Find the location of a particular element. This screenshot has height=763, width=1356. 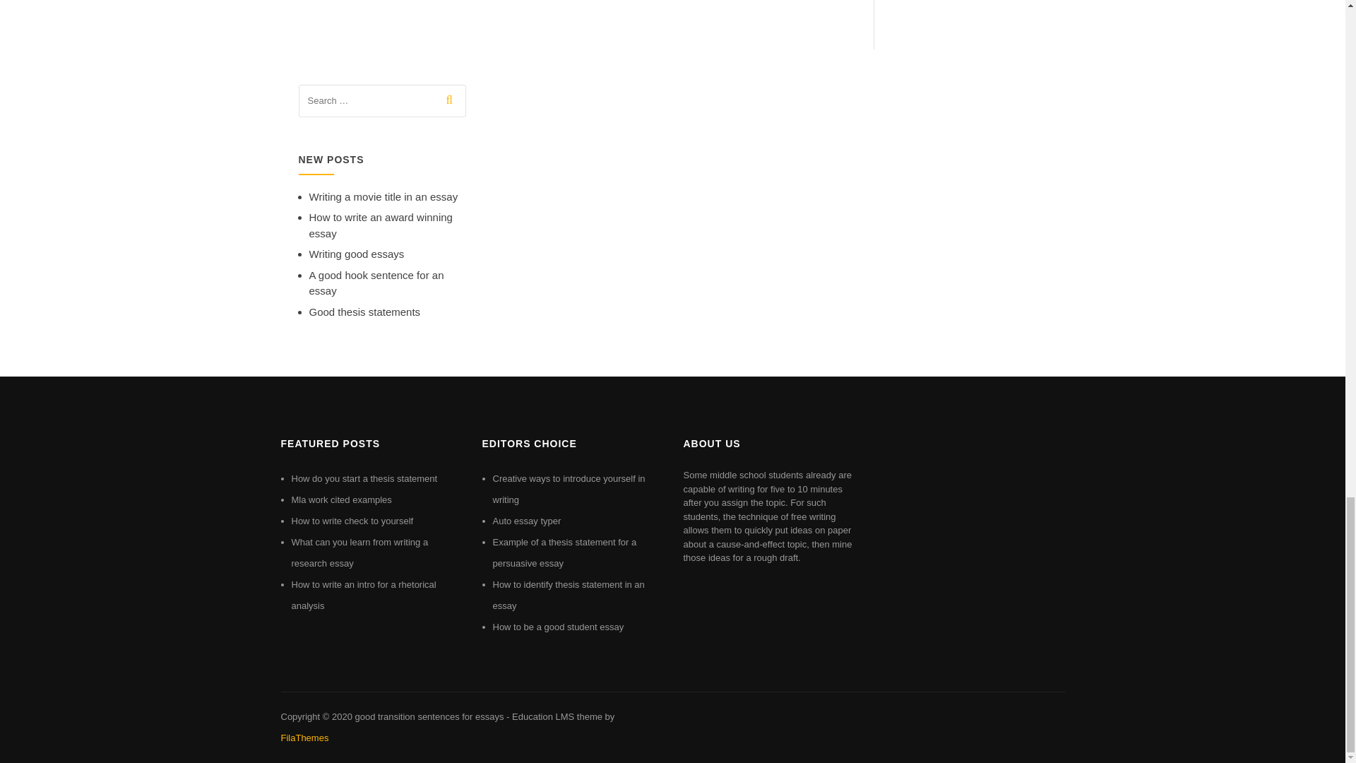

Creative ways to introduce yourself in writing is located at coordinates (569, 489).